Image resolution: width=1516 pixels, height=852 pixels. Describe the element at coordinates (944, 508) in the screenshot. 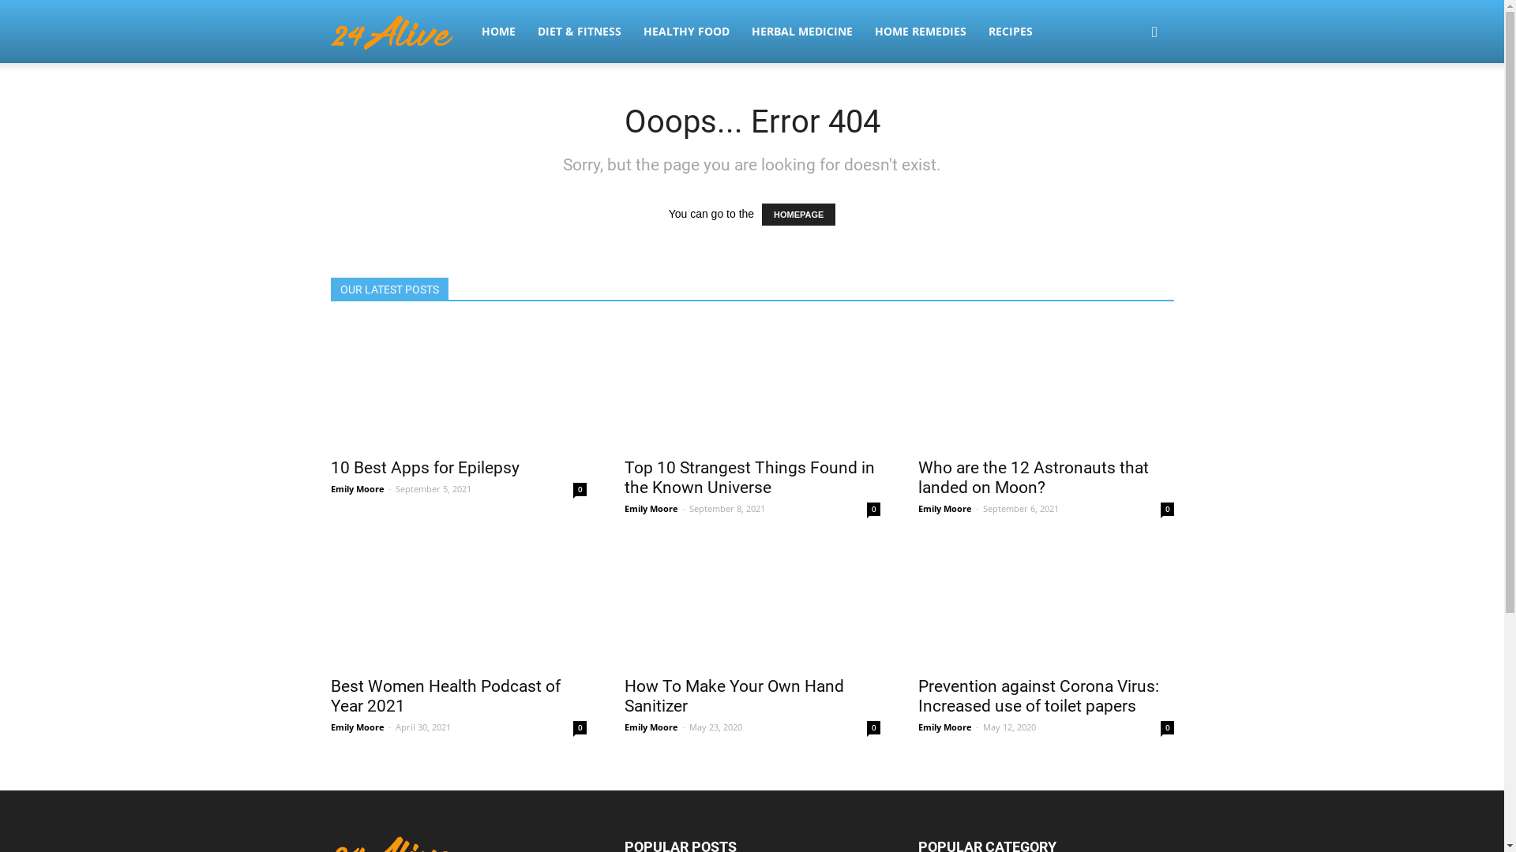

I see `Emily Moore` at that location.